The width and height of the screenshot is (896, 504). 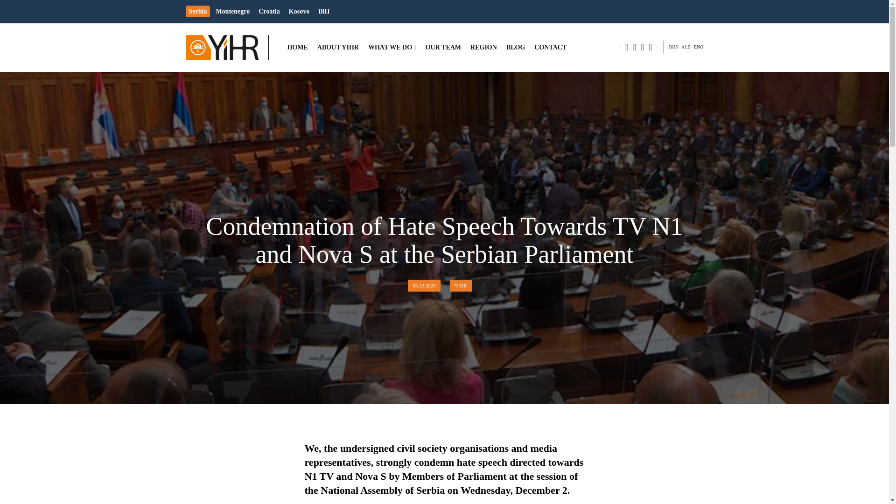 I want to click on Serbia, so click(x=198, y=11).